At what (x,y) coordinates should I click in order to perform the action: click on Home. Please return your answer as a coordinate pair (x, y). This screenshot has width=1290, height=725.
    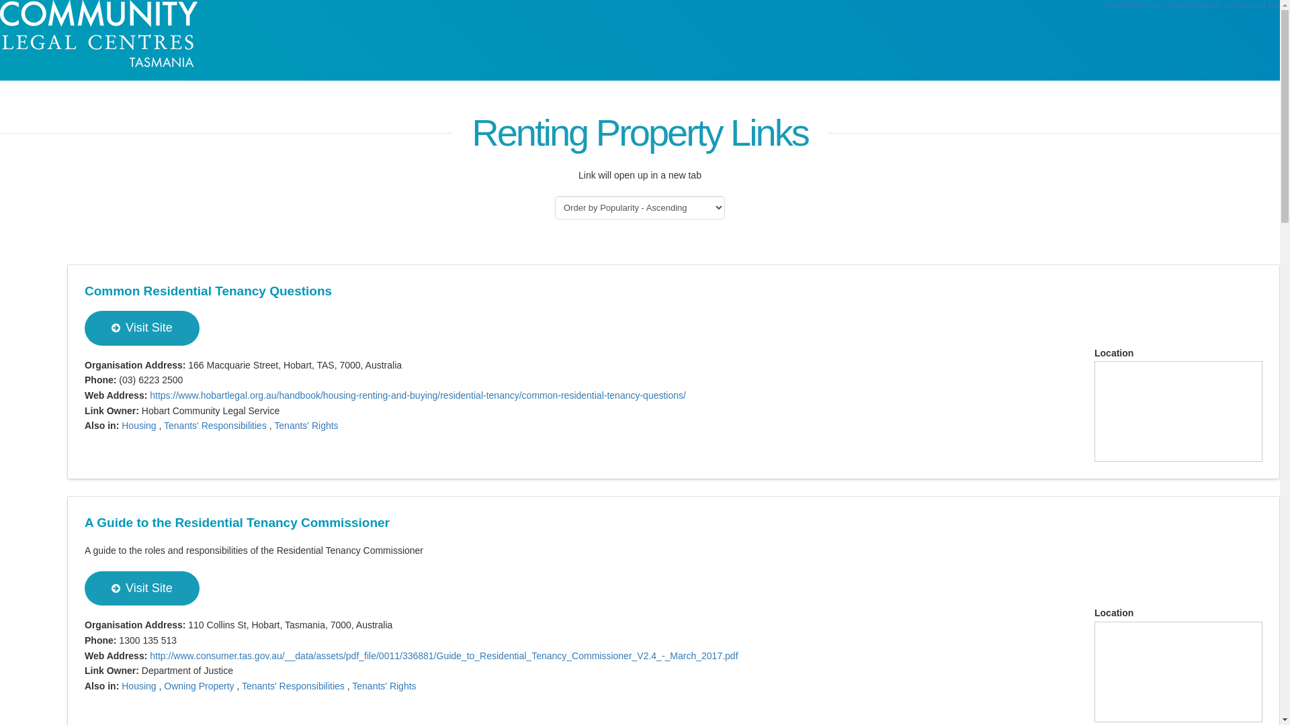
    Looking at the image, I should click on (1117, 5).